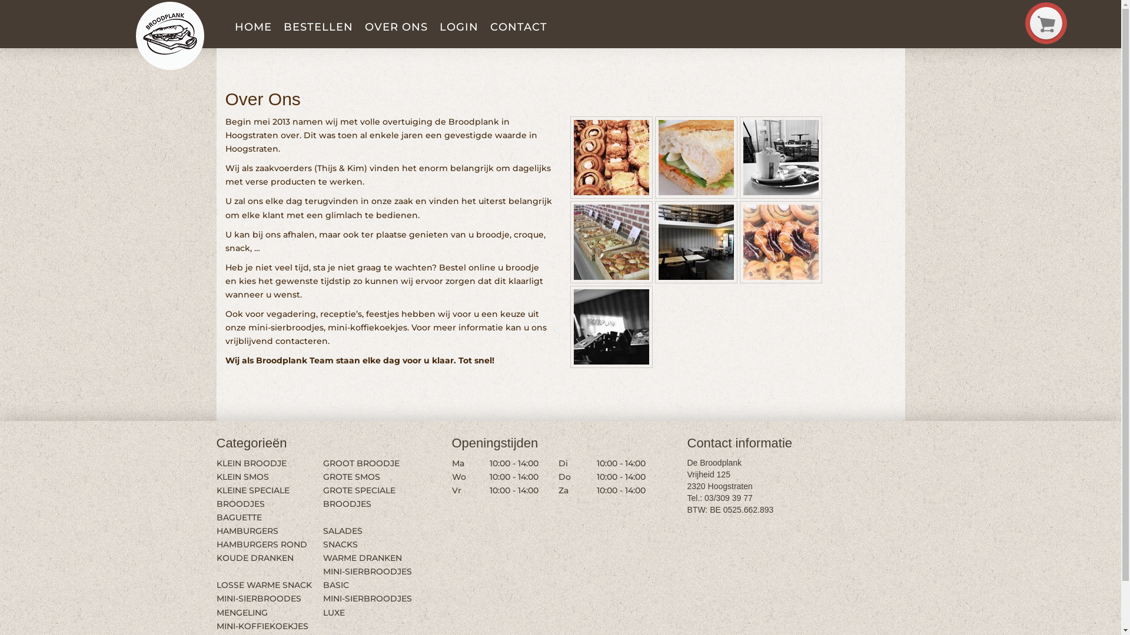  What do you see at coordinates (318, 28) in the screenshot?
I see `BESTELLEN` at bounding box center [318, 28].